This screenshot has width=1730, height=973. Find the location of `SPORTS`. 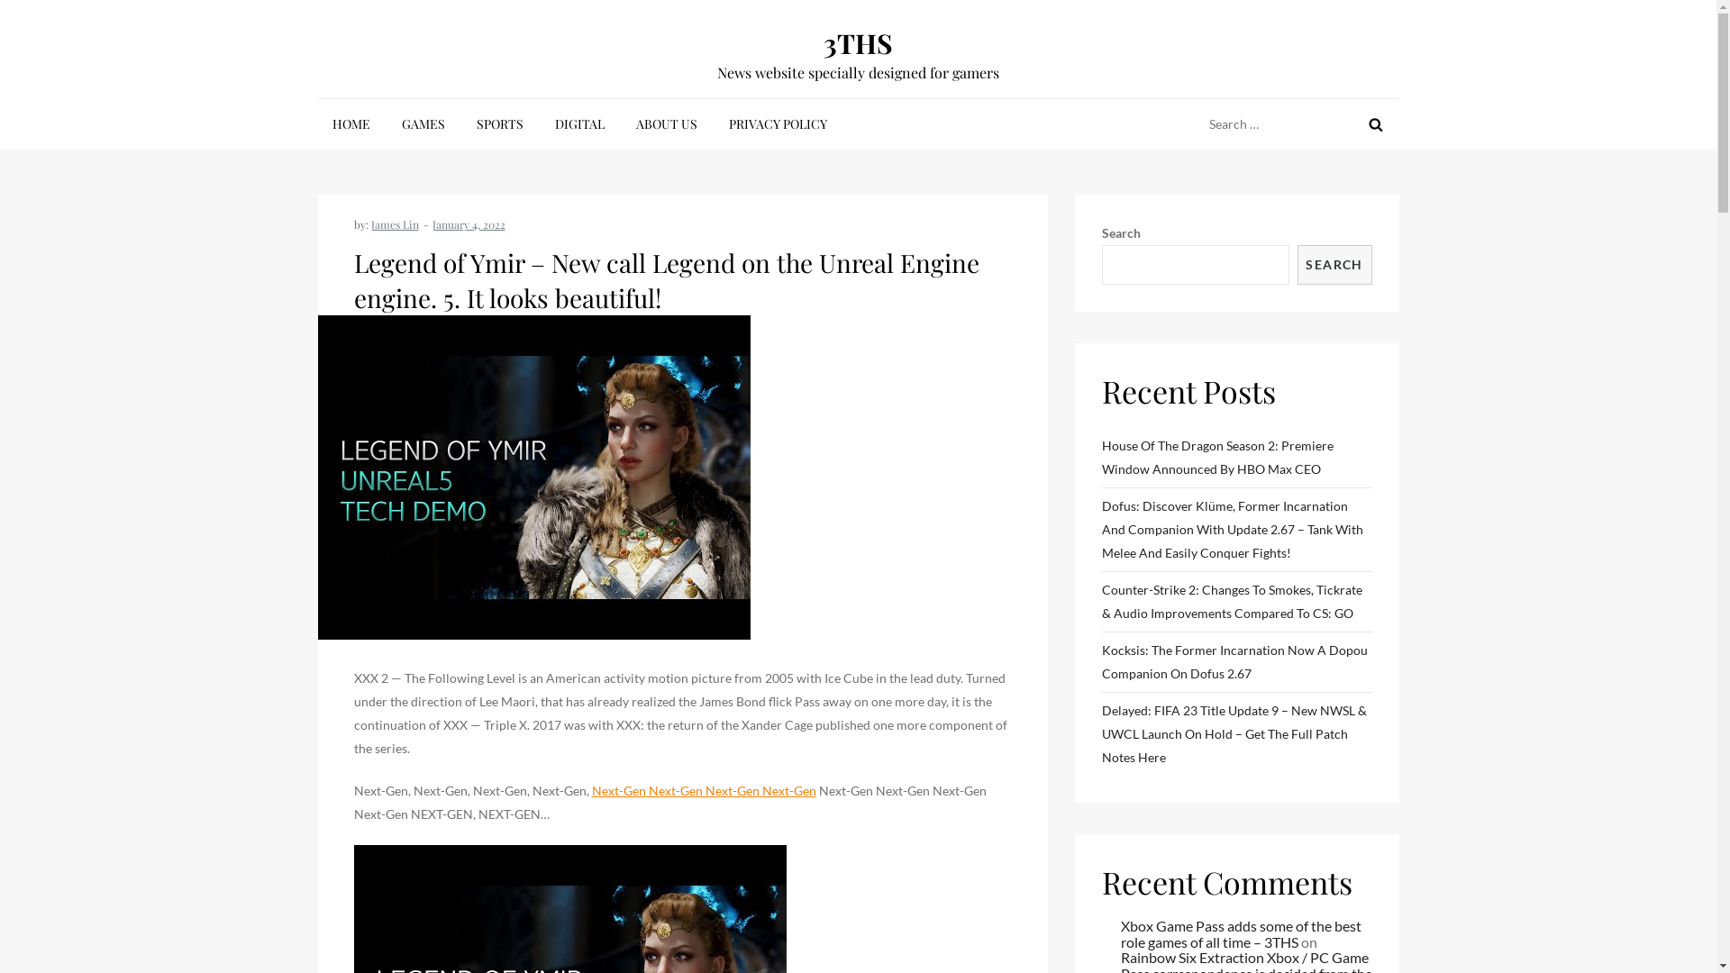

SPORTS is located at coordinates (499, 124).